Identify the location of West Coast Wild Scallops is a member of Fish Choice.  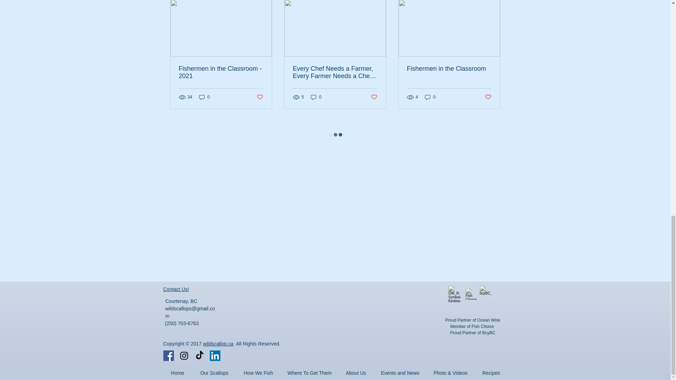
(471, 294).